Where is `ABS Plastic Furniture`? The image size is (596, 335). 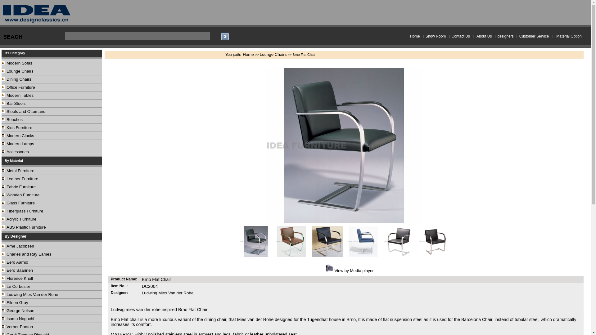 ABS Plastic Furniture is located at coordinates (26, 227).